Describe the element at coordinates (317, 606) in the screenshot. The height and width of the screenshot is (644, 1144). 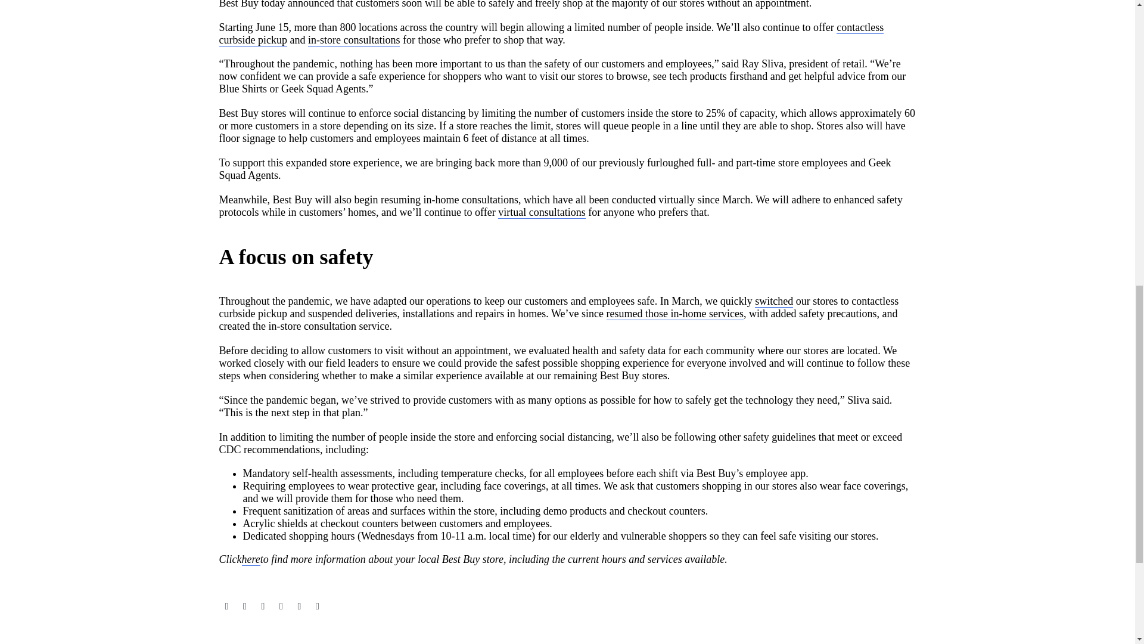
I see `Reddit` at that location.